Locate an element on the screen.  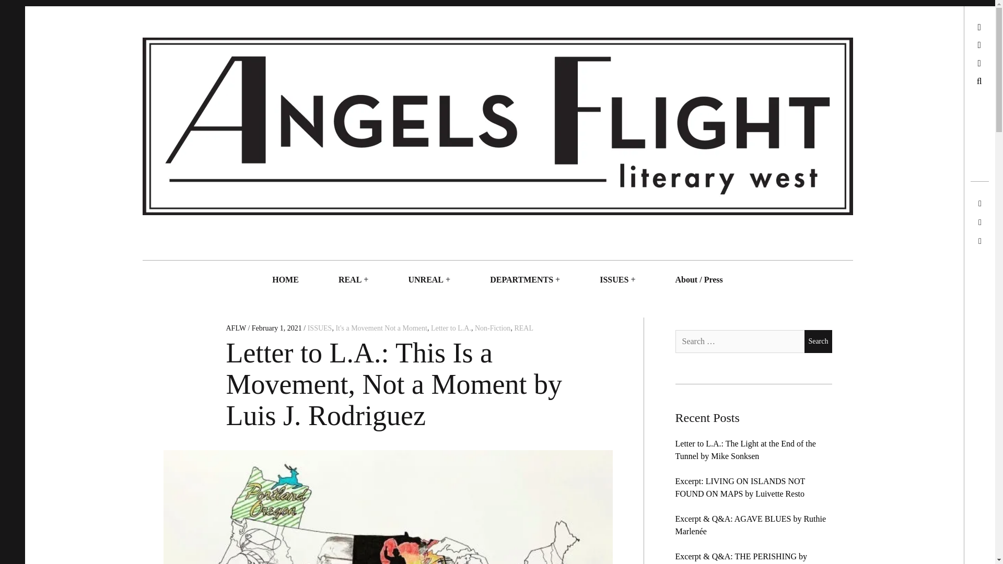
ISSUES is located at coordinates (320, 328).